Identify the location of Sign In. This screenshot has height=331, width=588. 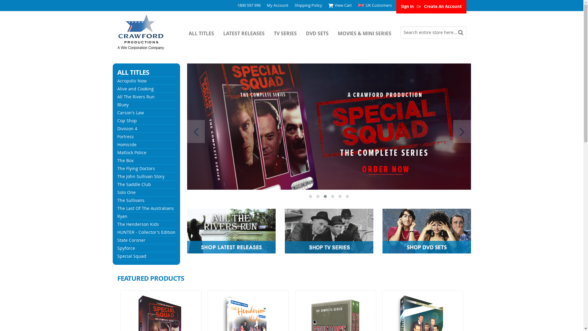
(407, 6).